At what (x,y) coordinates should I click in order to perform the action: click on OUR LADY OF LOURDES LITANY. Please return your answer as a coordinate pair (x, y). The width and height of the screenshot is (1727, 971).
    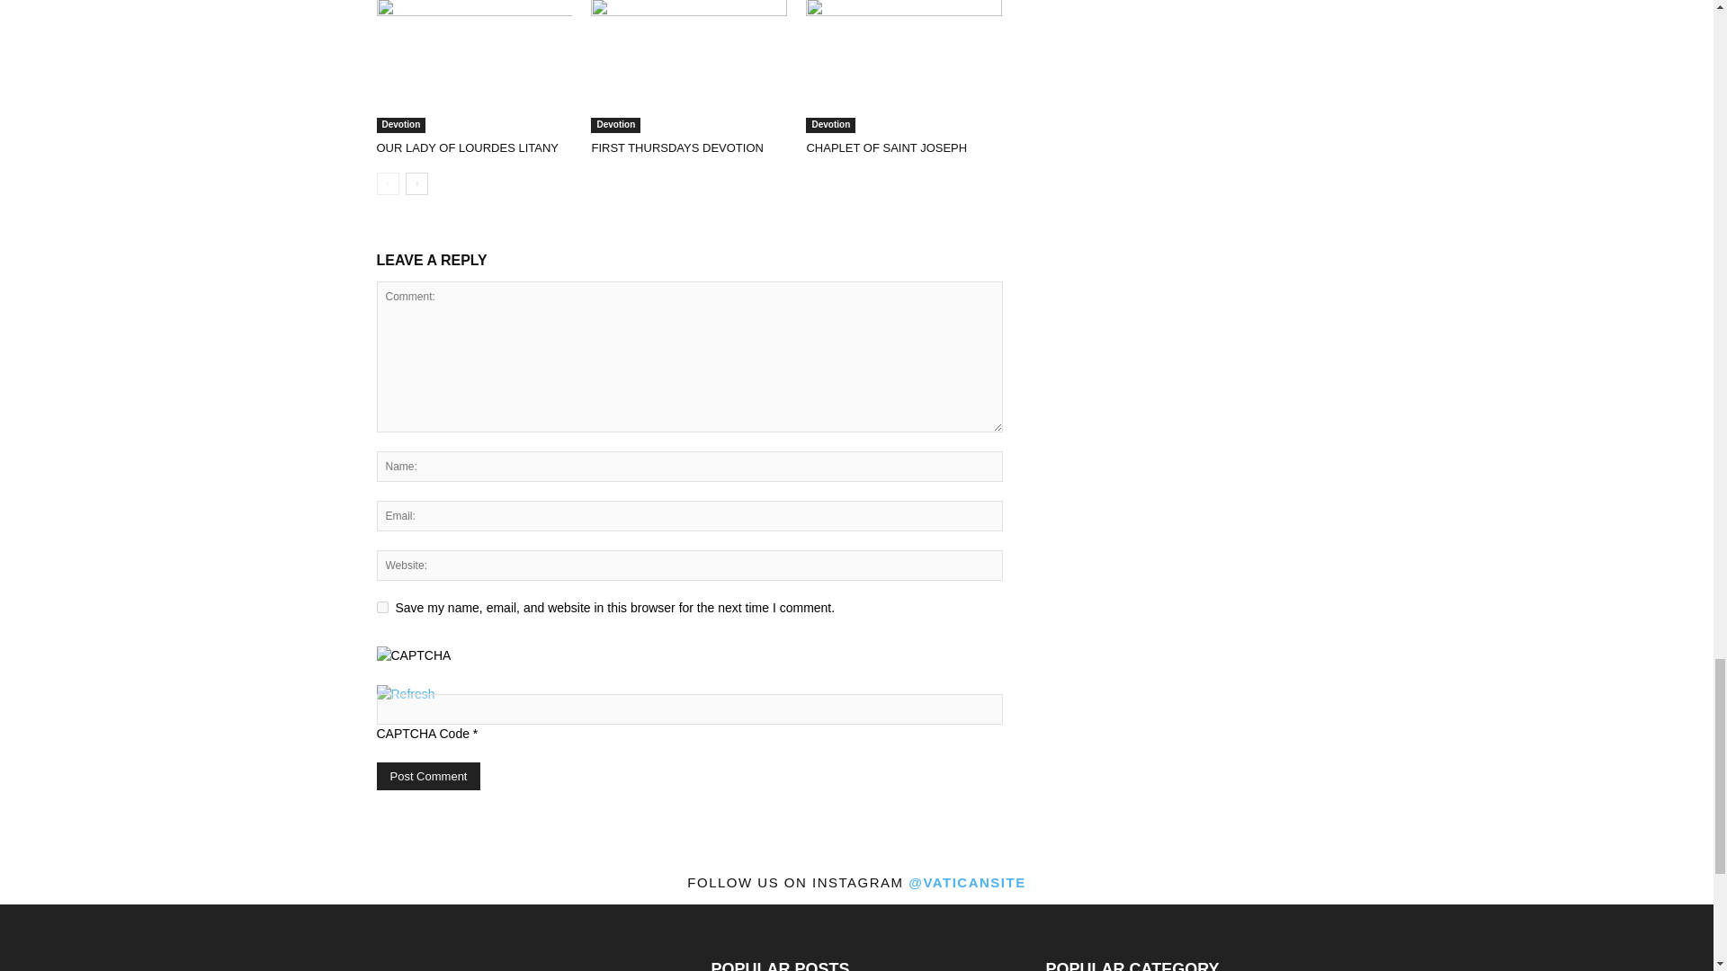
    Looking at the image, I should click on (467, 147).